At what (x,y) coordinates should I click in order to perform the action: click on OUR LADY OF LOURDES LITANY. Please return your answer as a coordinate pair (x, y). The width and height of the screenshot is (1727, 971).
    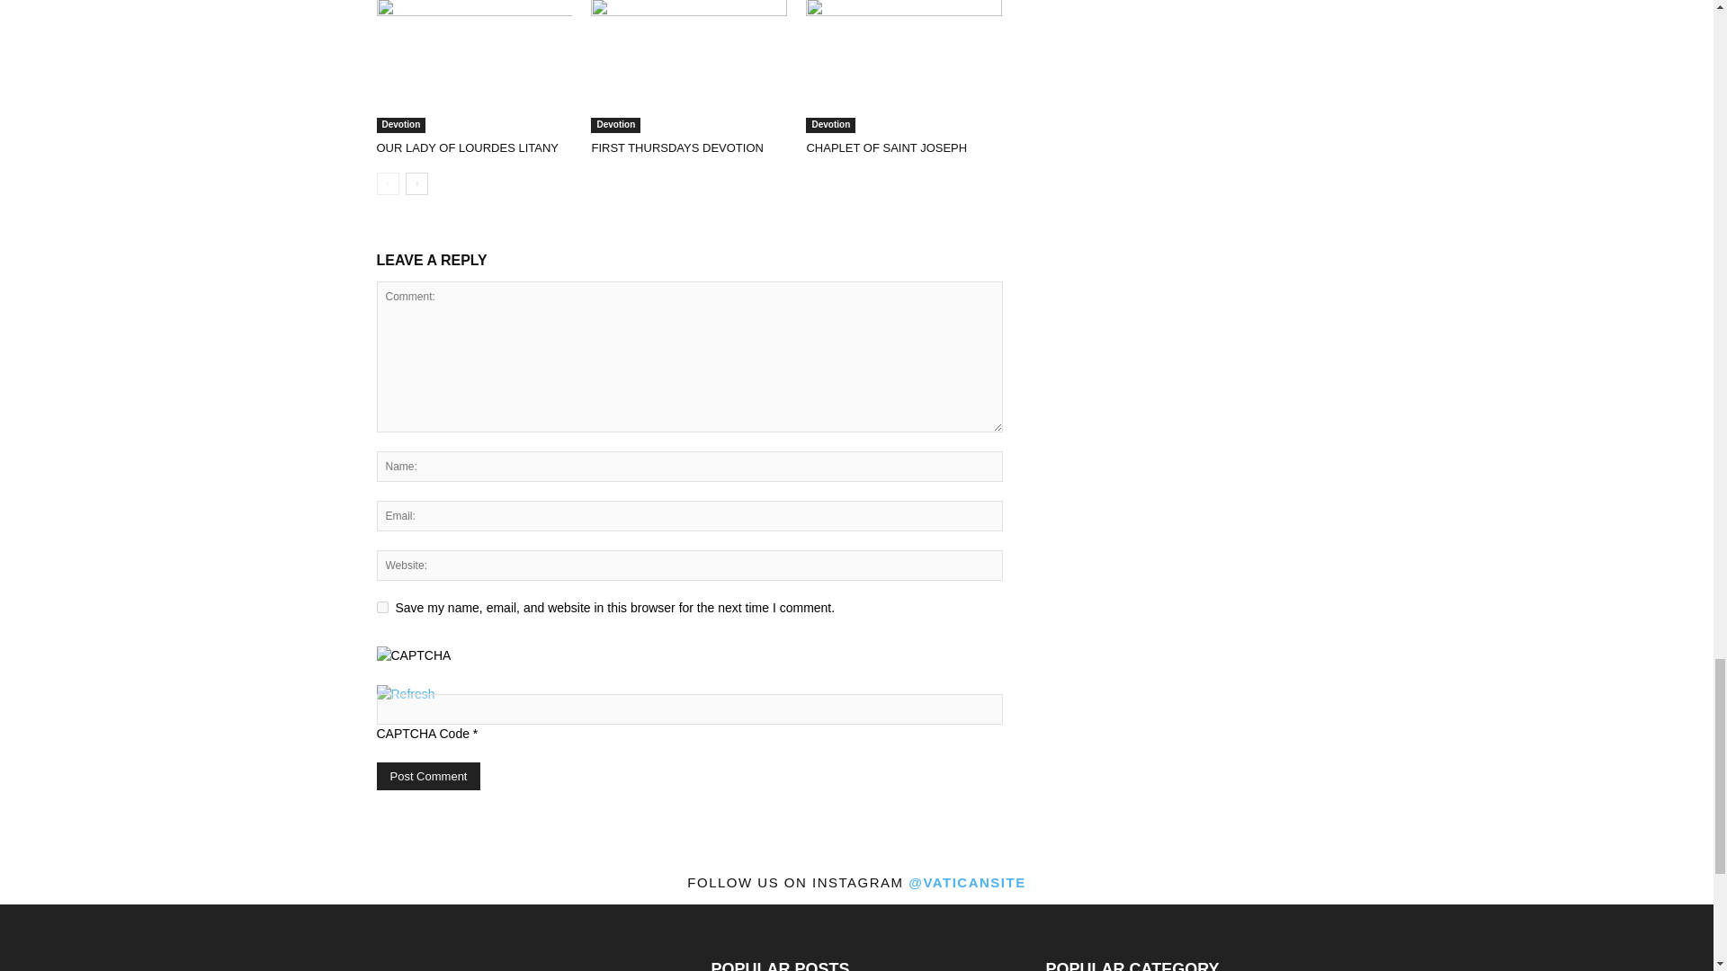
    Looking at the image, I should click on (467, 147).